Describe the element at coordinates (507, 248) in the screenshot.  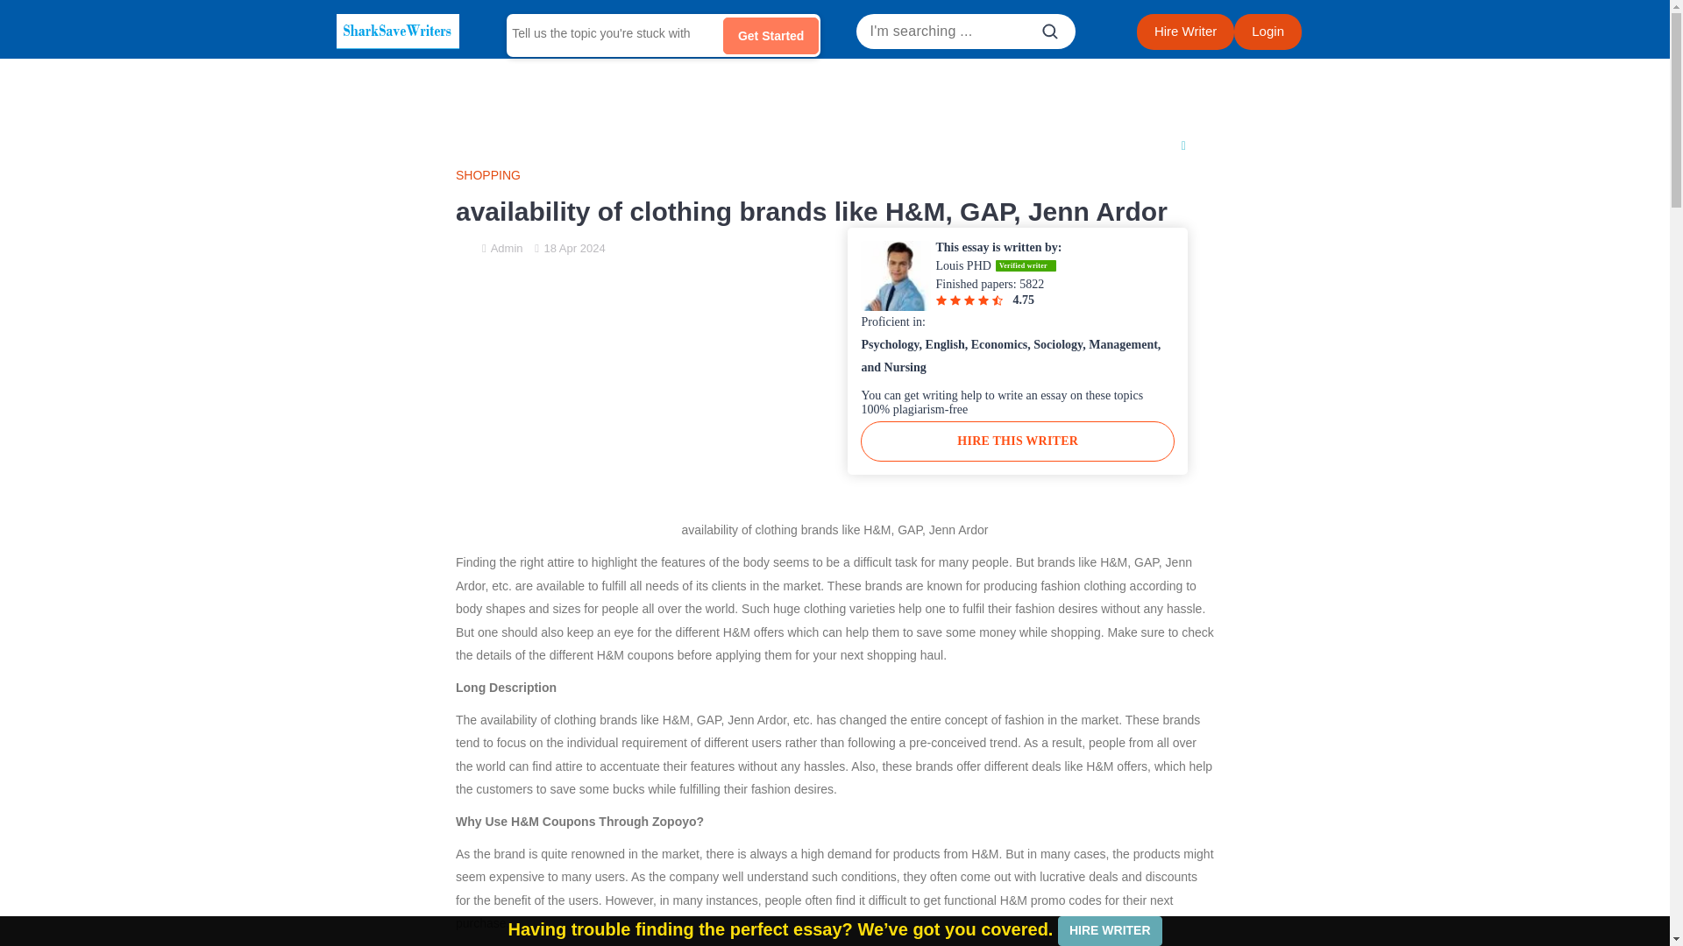
I see `Admin` at that location.